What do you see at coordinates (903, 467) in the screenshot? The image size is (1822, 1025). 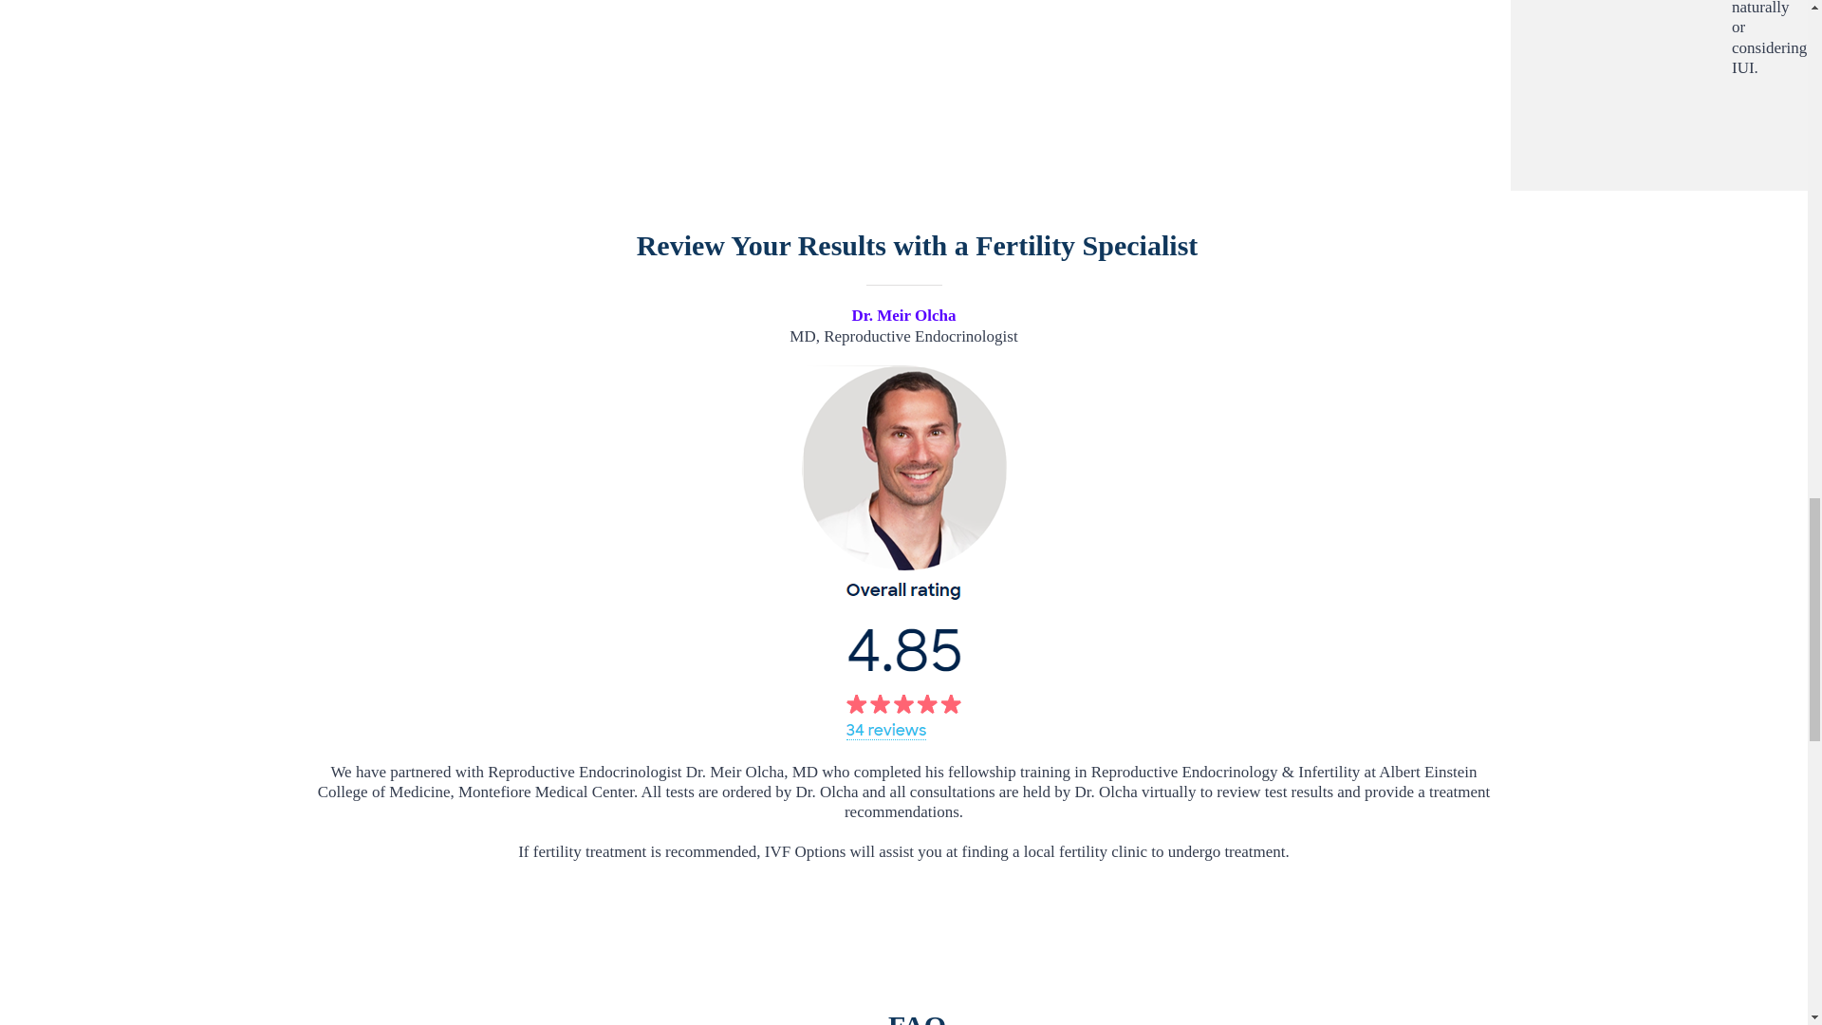 I see `dr meir olcha ivf options head shot` at bounding box center [903, 467].